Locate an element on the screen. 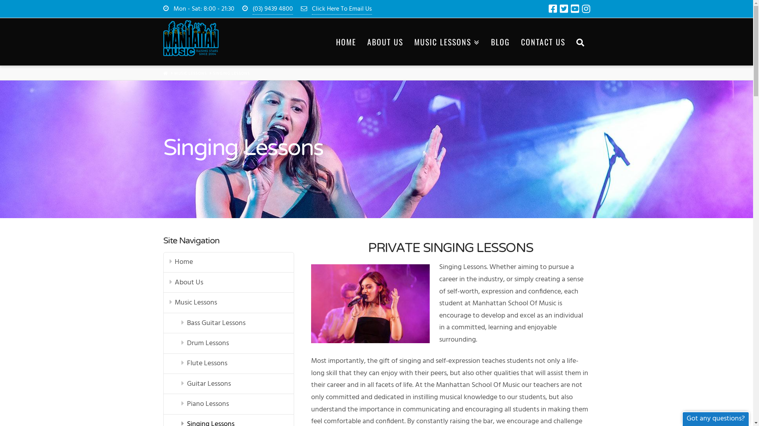 The width and height of the screenshot is (759, 426). Drum Lessons is located at coordinates (228, 343).